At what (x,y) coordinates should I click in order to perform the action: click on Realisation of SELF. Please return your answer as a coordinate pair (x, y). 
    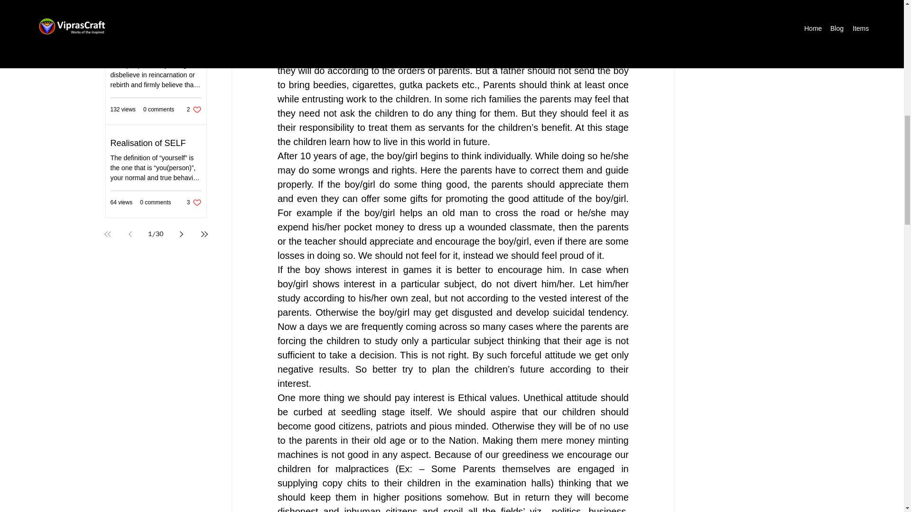
    Looking at the image, I should click on (156, 202).